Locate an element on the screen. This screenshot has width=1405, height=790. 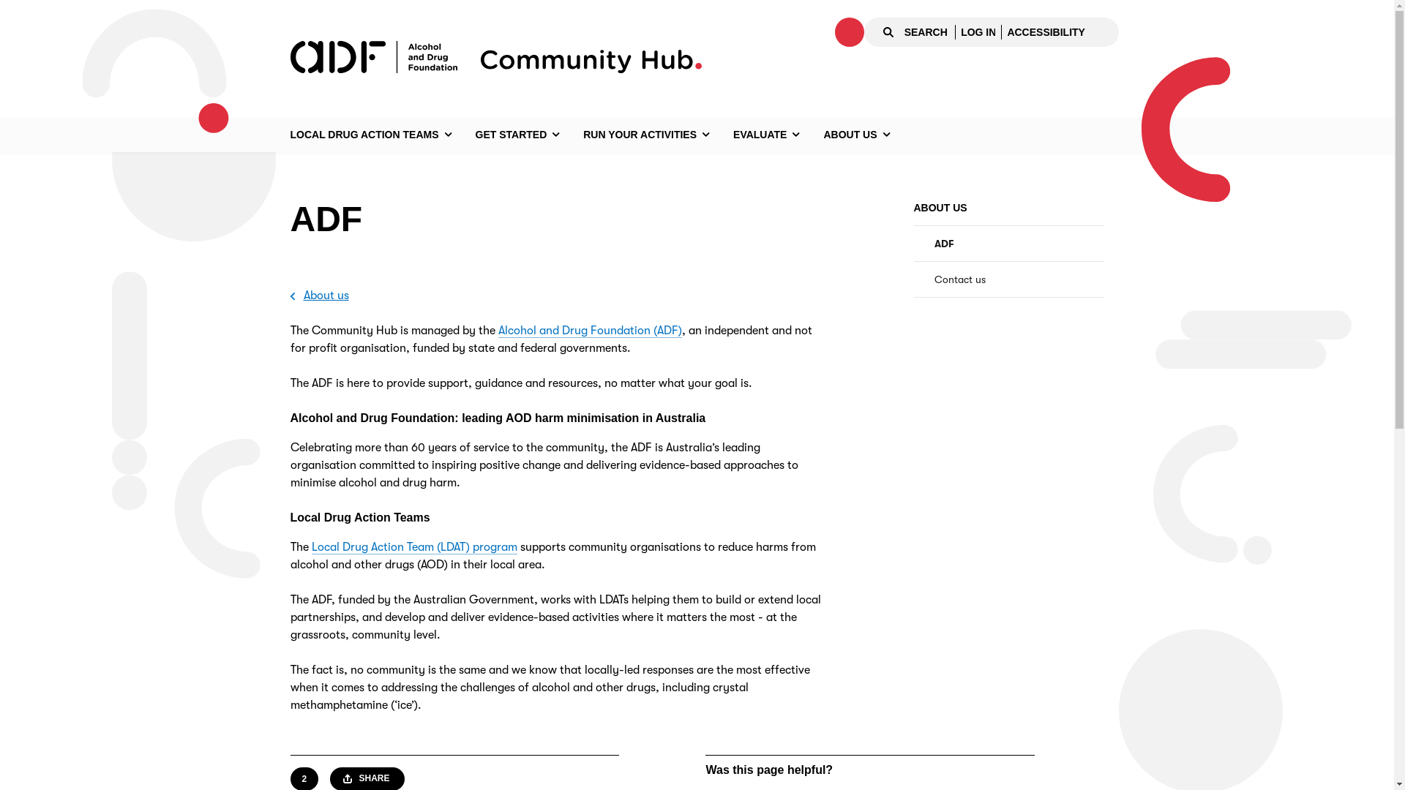
ADF is located at coordinates (1008, 244).